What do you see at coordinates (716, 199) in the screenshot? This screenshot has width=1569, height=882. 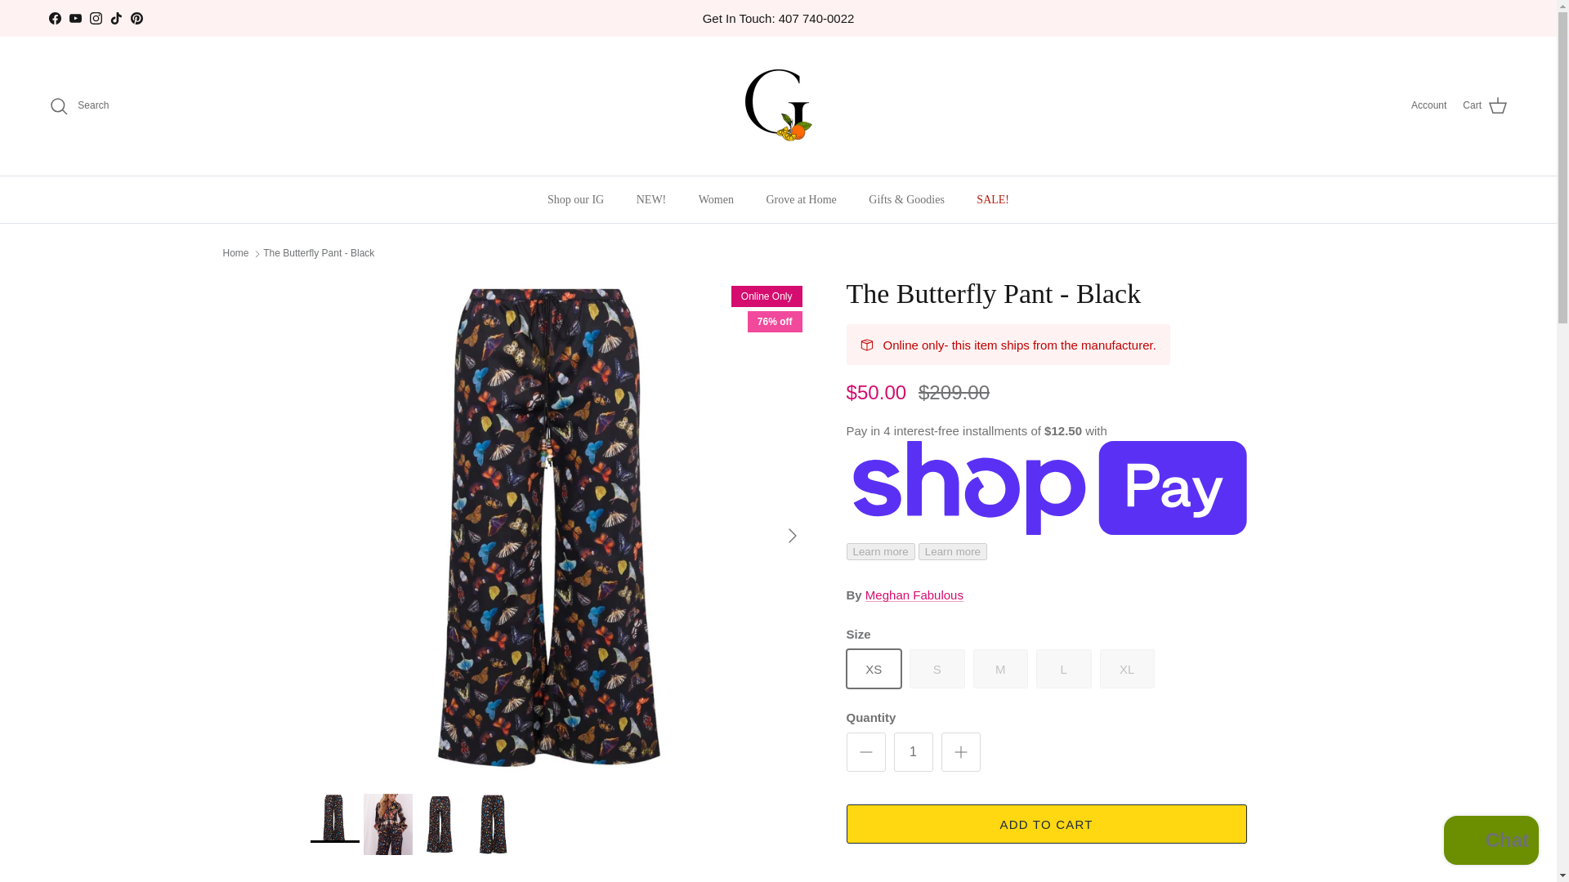 I see `Women` at bounding box center [716, 199].